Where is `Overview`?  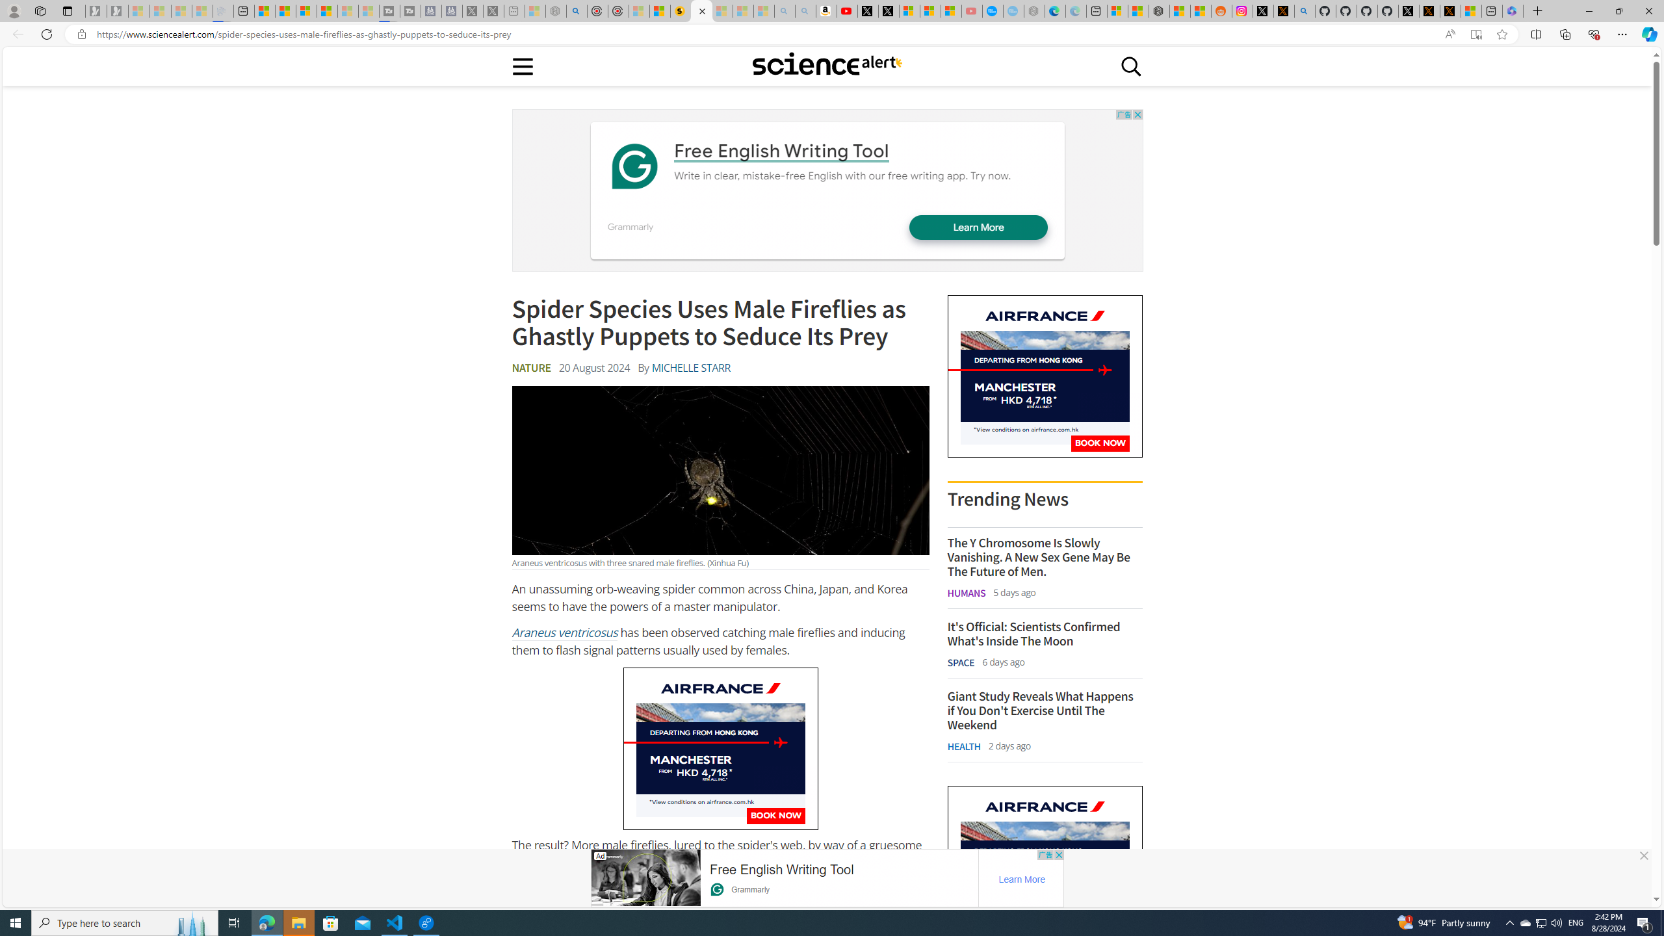 Overview is located at coordinates (307, 11).